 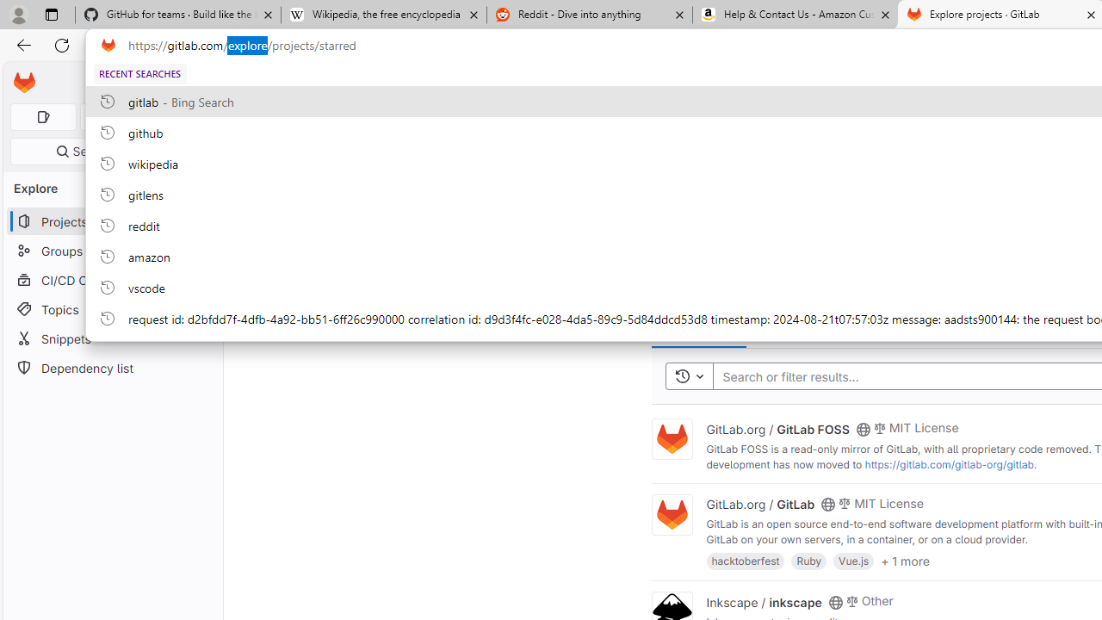 I want to click on Assigned issues 0, so click(x=43, y=117).